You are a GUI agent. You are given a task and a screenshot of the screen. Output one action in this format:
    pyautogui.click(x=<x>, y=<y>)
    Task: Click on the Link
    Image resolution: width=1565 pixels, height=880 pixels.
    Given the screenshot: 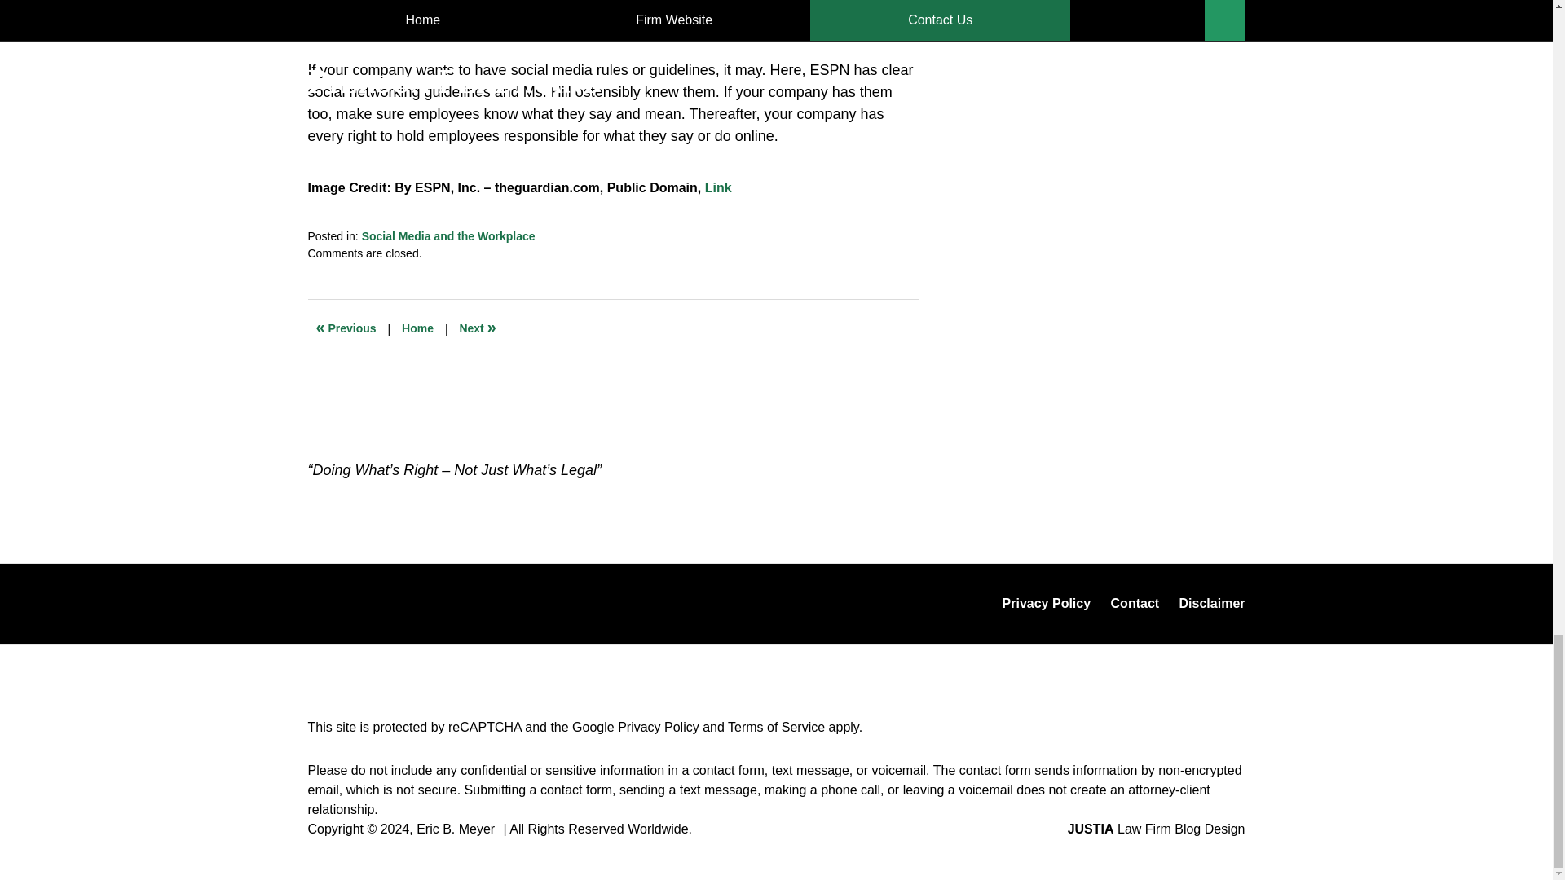 What is the action you would take?
    pyautogui.click(x=719, y=187)
    